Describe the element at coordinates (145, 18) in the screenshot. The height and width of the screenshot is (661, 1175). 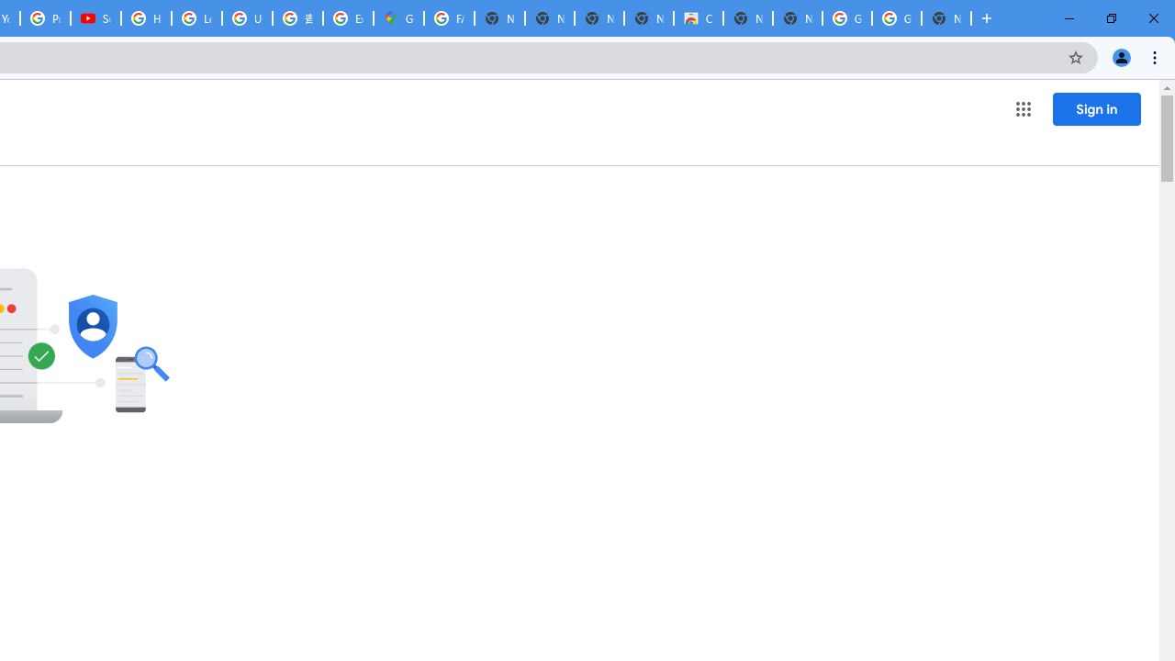
I see `How Chrome protects your passwords - Google Chrome Help` at that location.